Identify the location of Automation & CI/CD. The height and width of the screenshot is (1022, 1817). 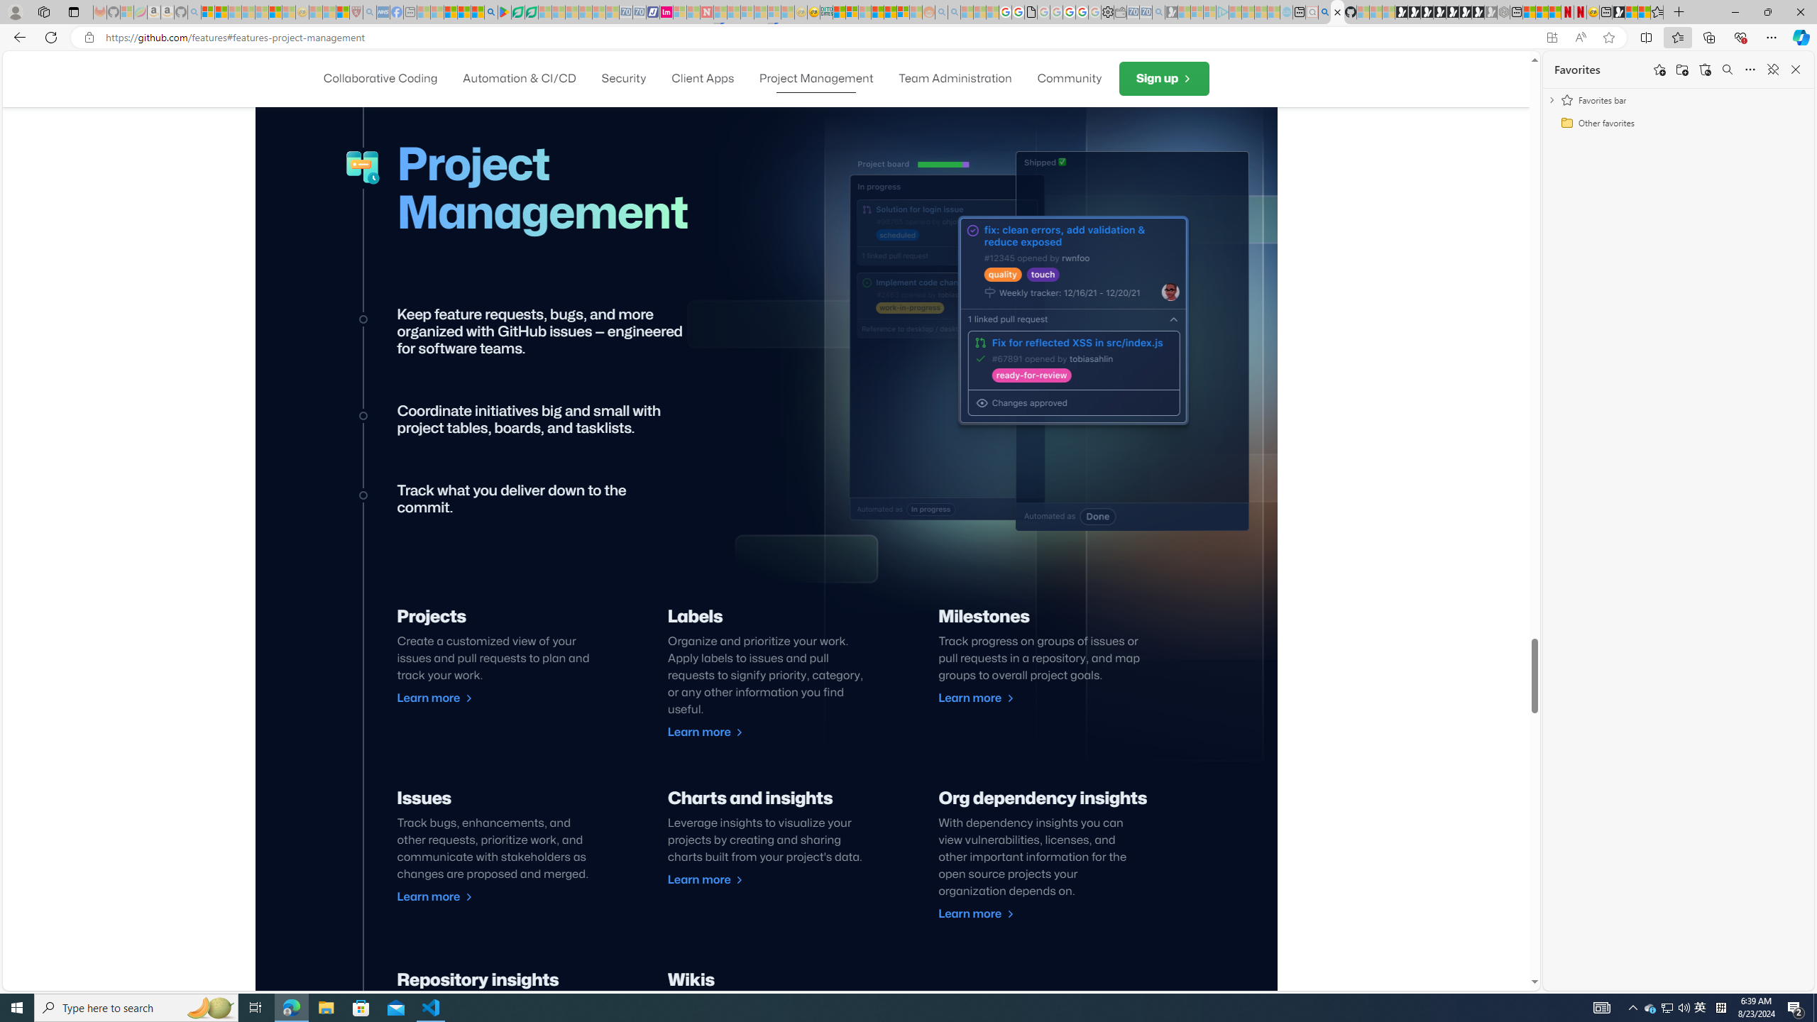
(520, 78).